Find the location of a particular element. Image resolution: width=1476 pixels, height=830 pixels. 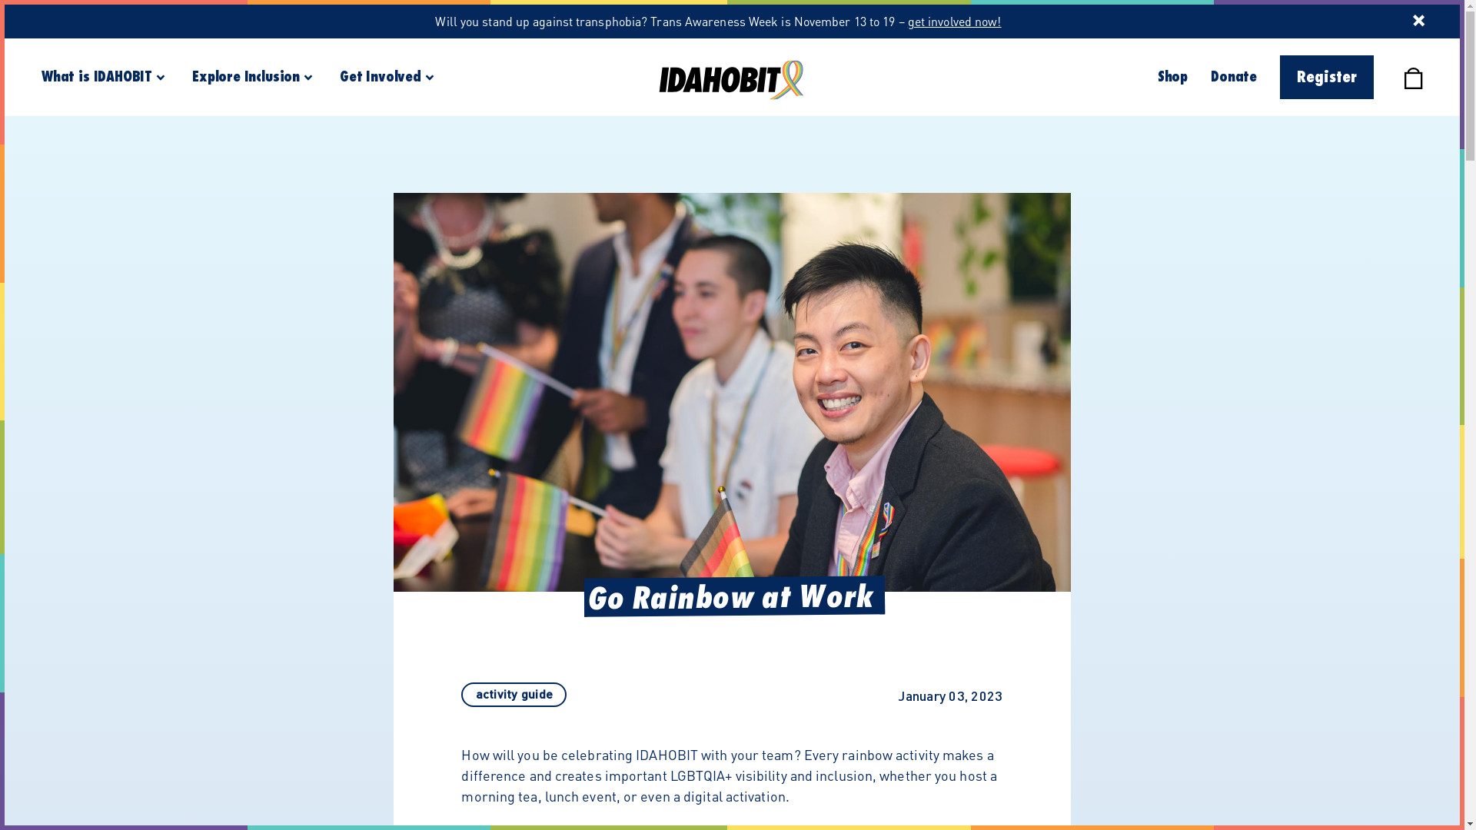

Register is located at coordinates (1327, 77).